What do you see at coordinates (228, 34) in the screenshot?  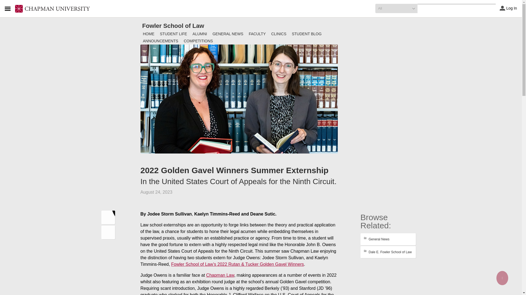 I see `GENERAL NEWS` at bounding box center [228, 34].